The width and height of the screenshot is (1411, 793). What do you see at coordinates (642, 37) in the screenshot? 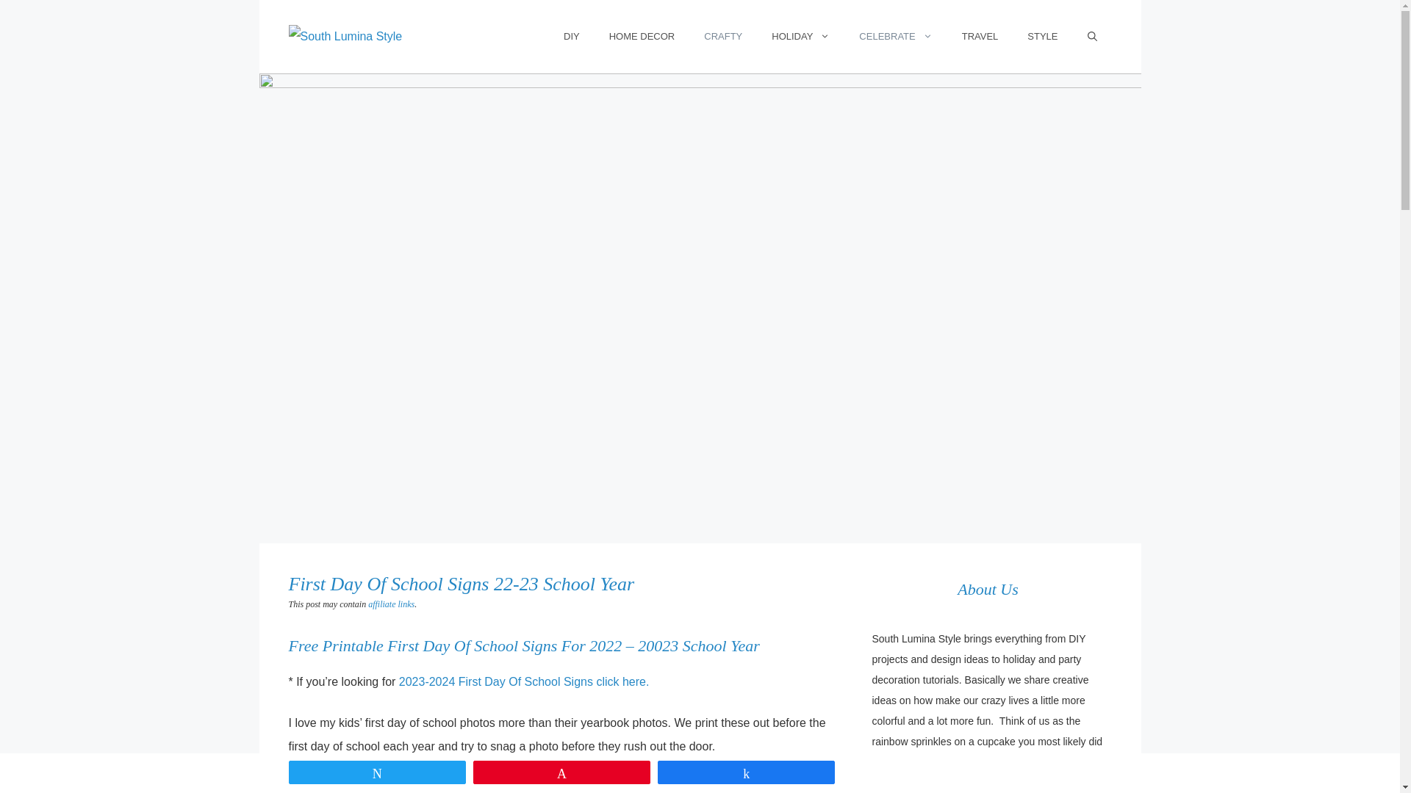
I see `HOME DECOR` at bounding box center [642, 37].